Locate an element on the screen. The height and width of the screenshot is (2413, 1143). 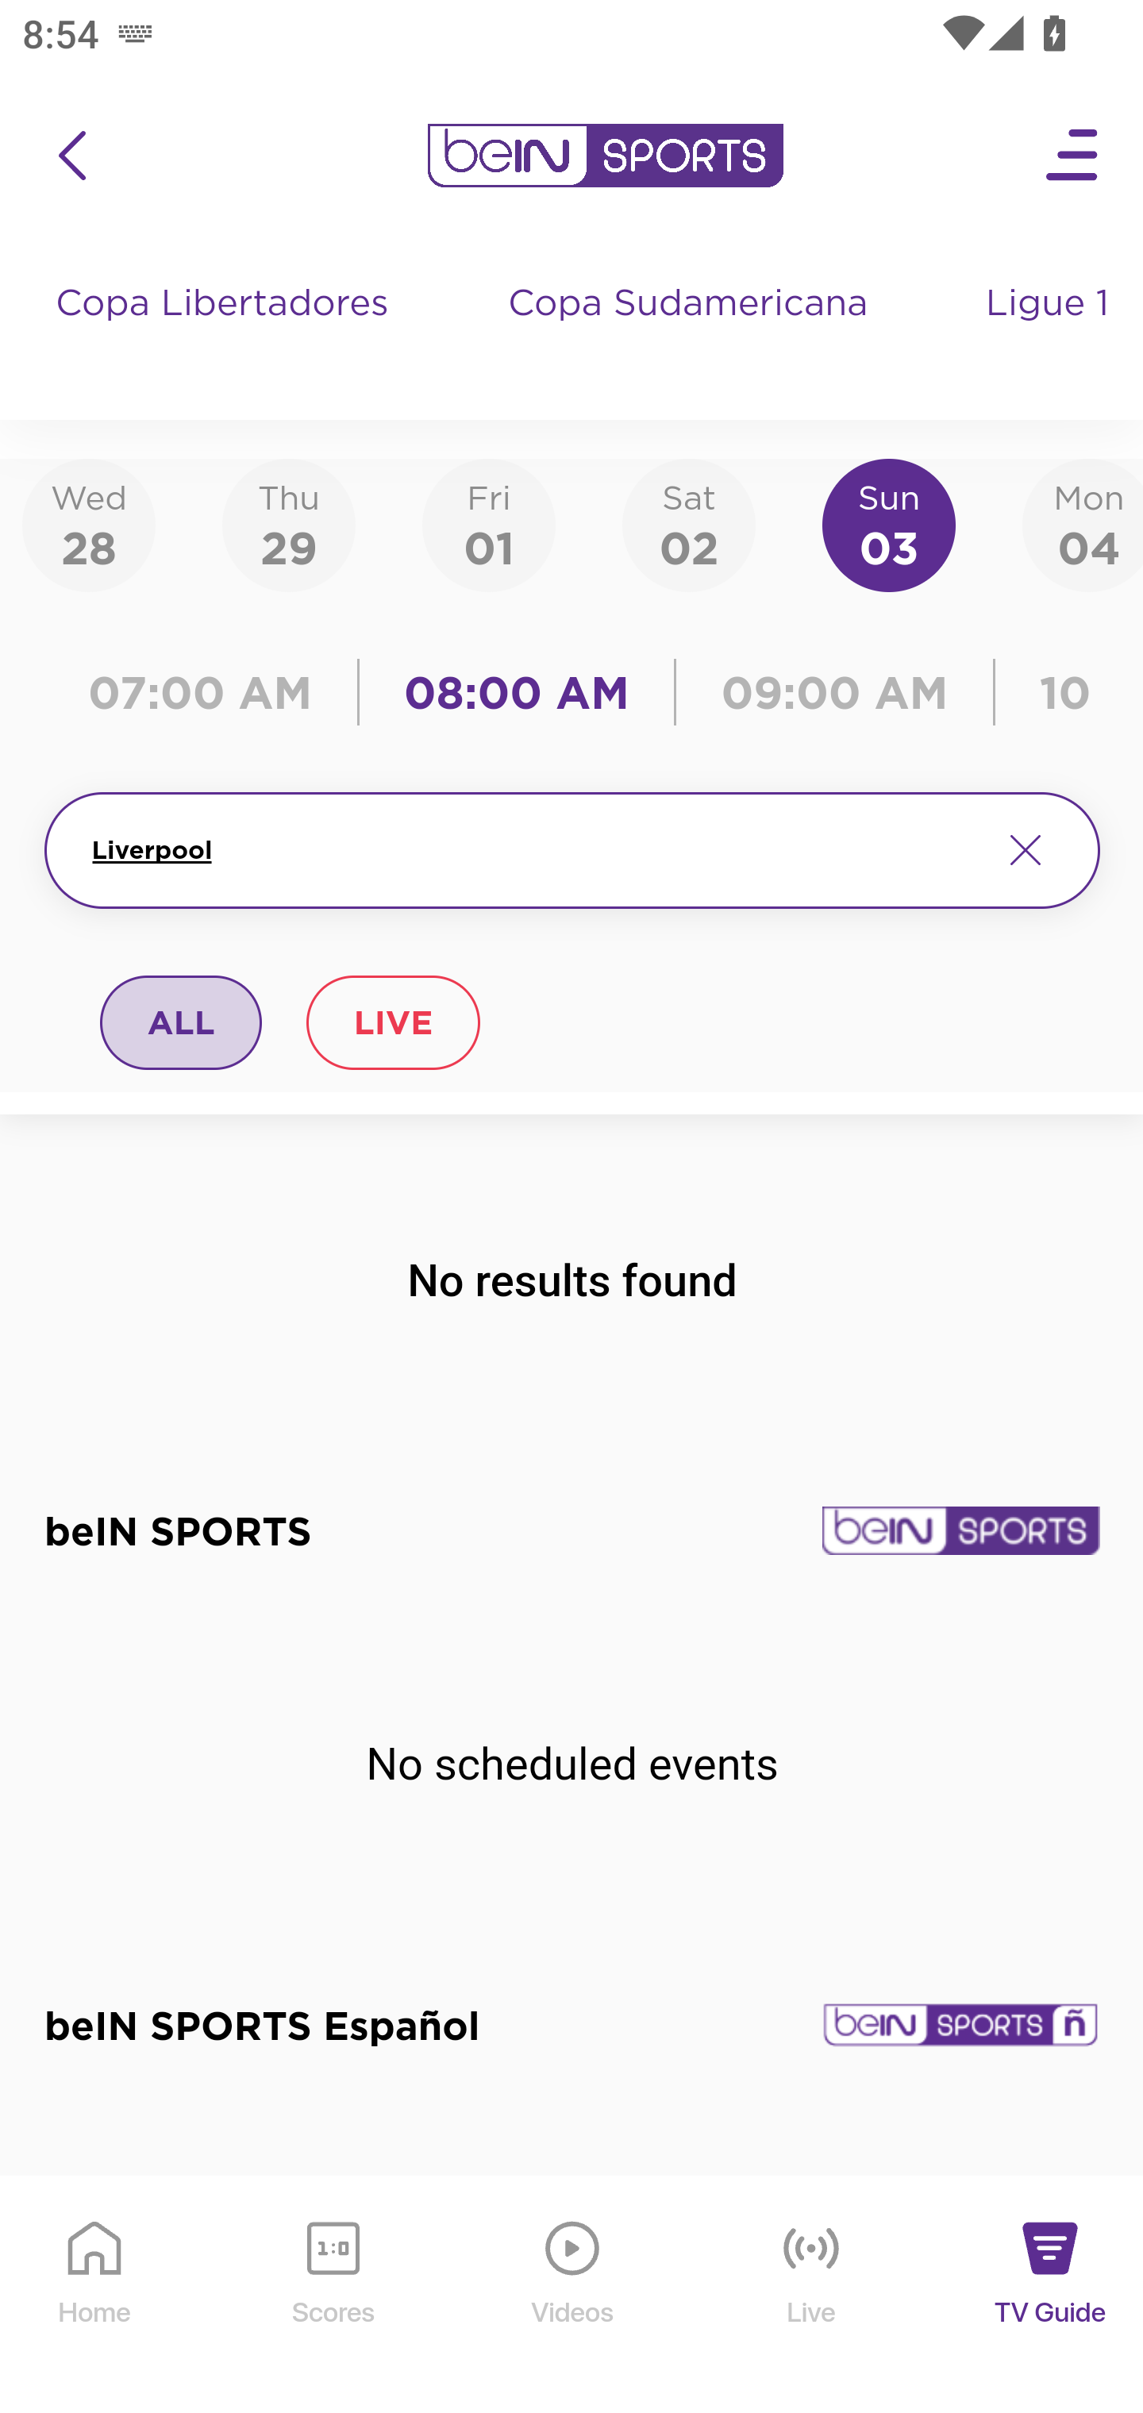
Copa Sudamericana is located at coordinates (691, 333).